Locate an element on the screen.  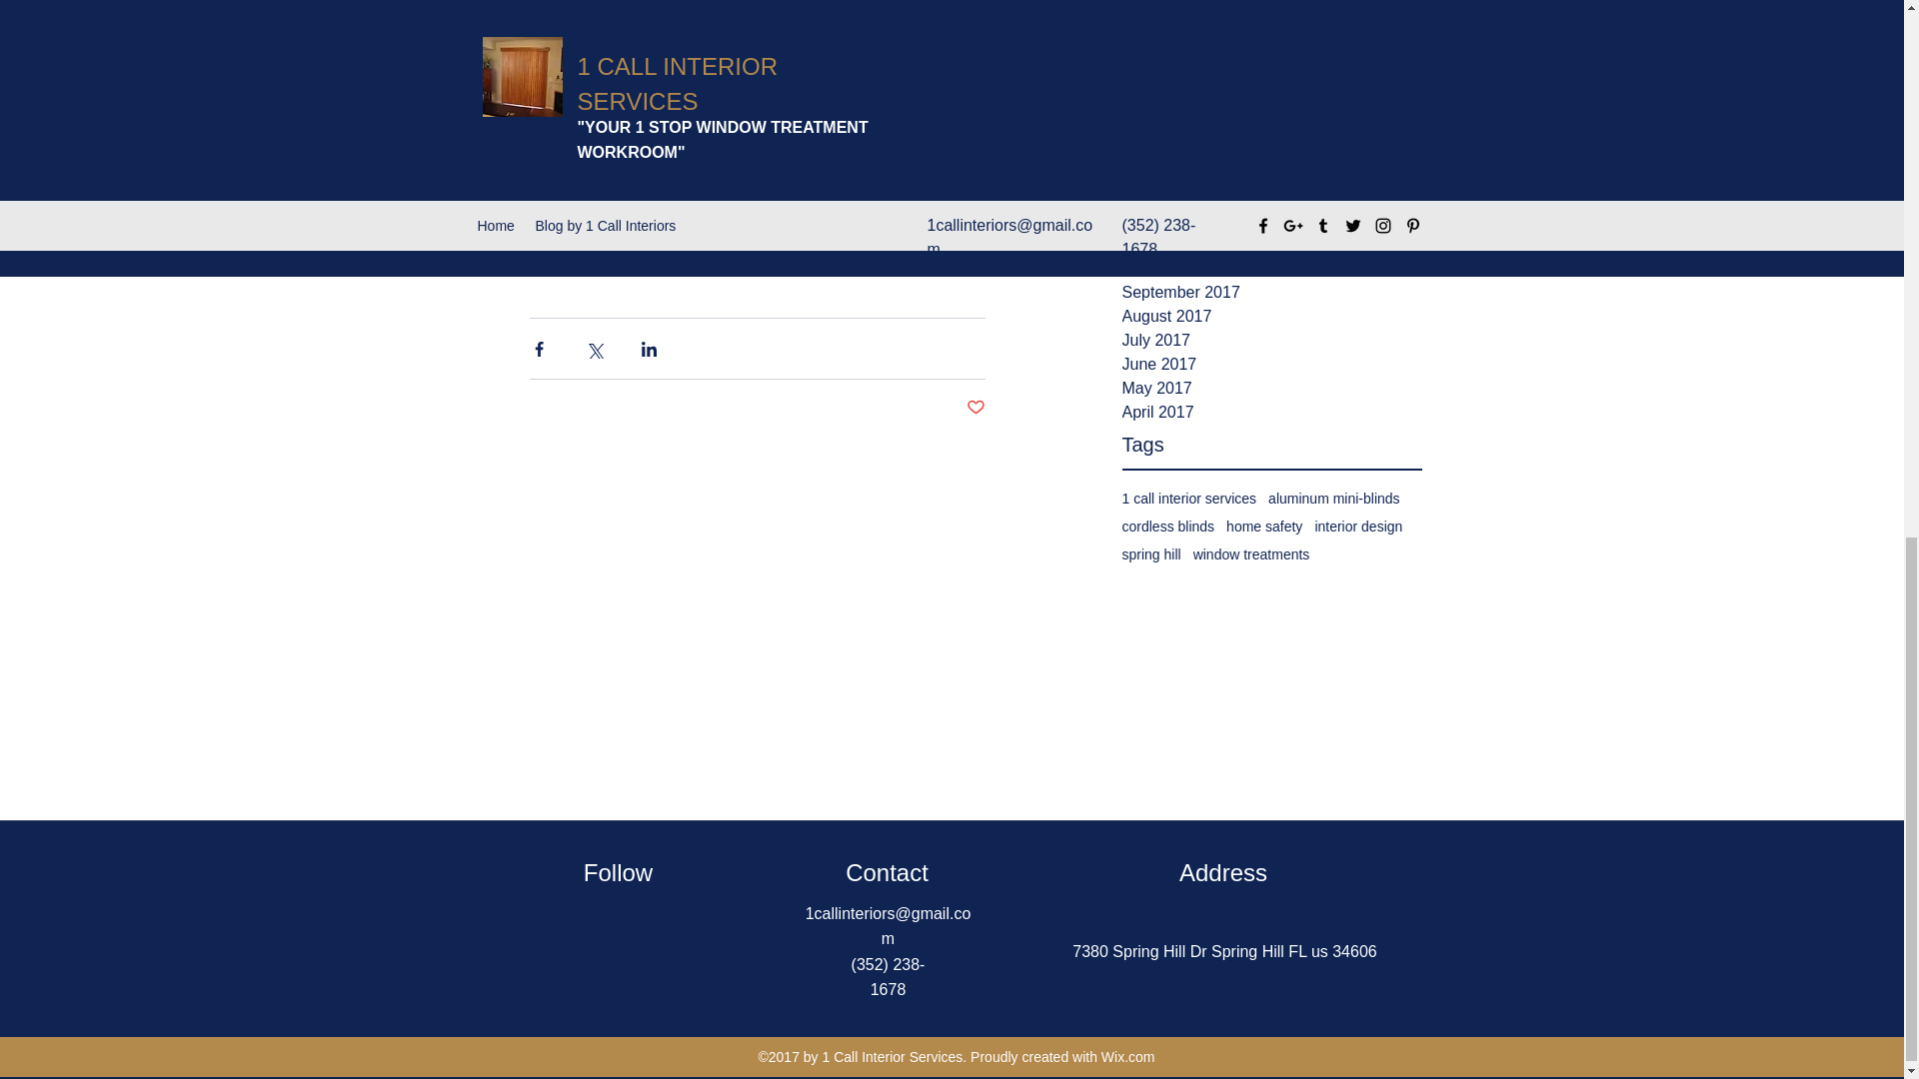
August 2017 is located at coordinates (1271, 316).